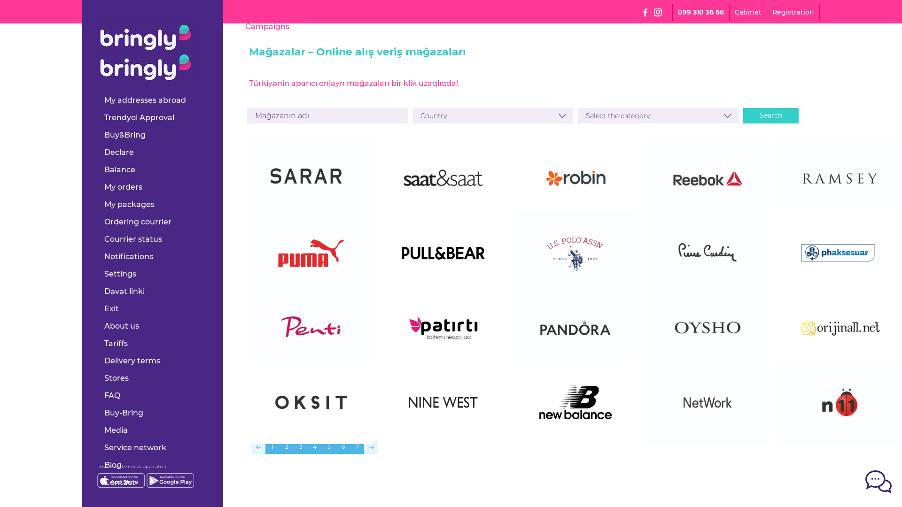  Describe the element at coordinates (113, 465) in the screenshot. I see `Blog` at that location.